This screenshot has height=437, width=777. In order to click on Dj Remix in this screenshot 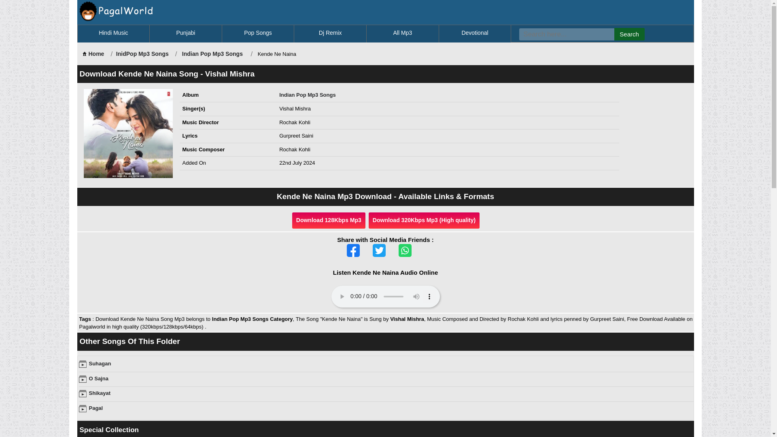, I will do `click(329, 33)`.